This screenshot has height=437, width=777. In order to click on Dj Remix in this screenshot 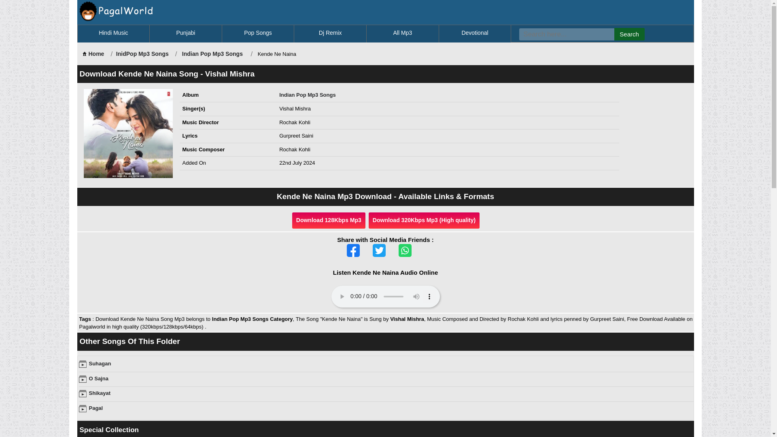, I will do `click(329, 33)`.